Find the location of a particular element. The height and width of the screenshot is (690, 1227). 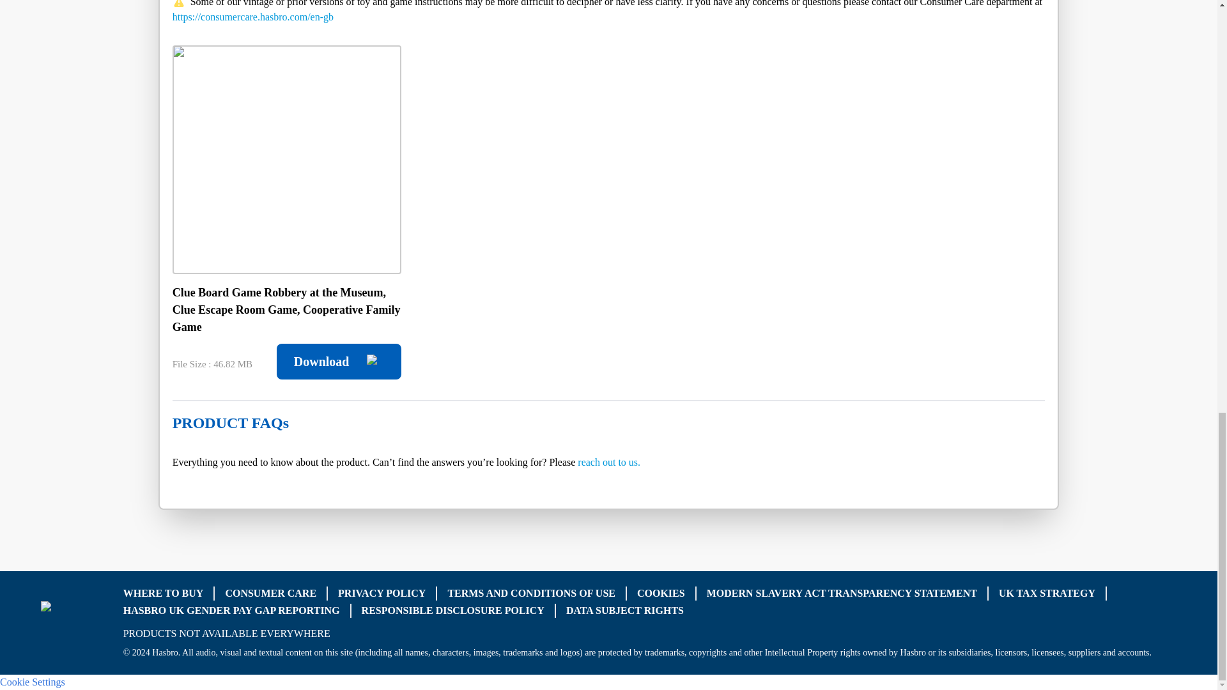

CONSUMER CARE is located at coordinates (270, 593).